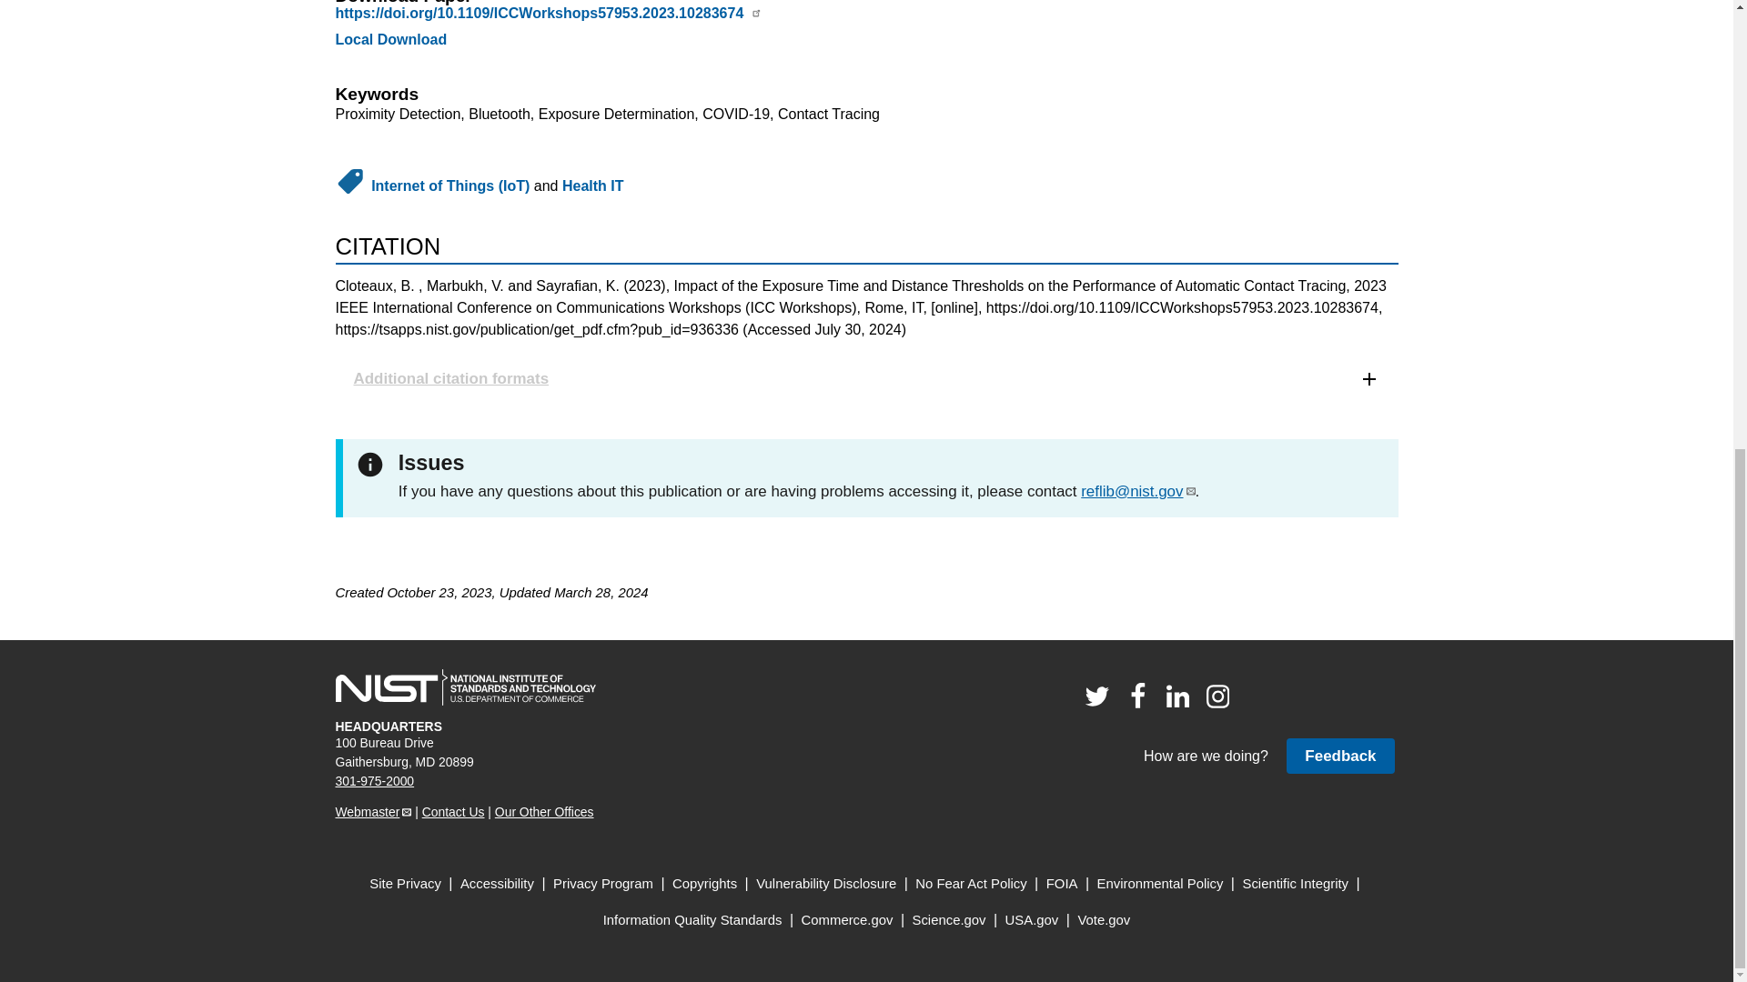 This screenshot has width=1747, height=982. Describe the element at coordinates (453, 811) in the screenshot. I see `Contact Us` at that location.